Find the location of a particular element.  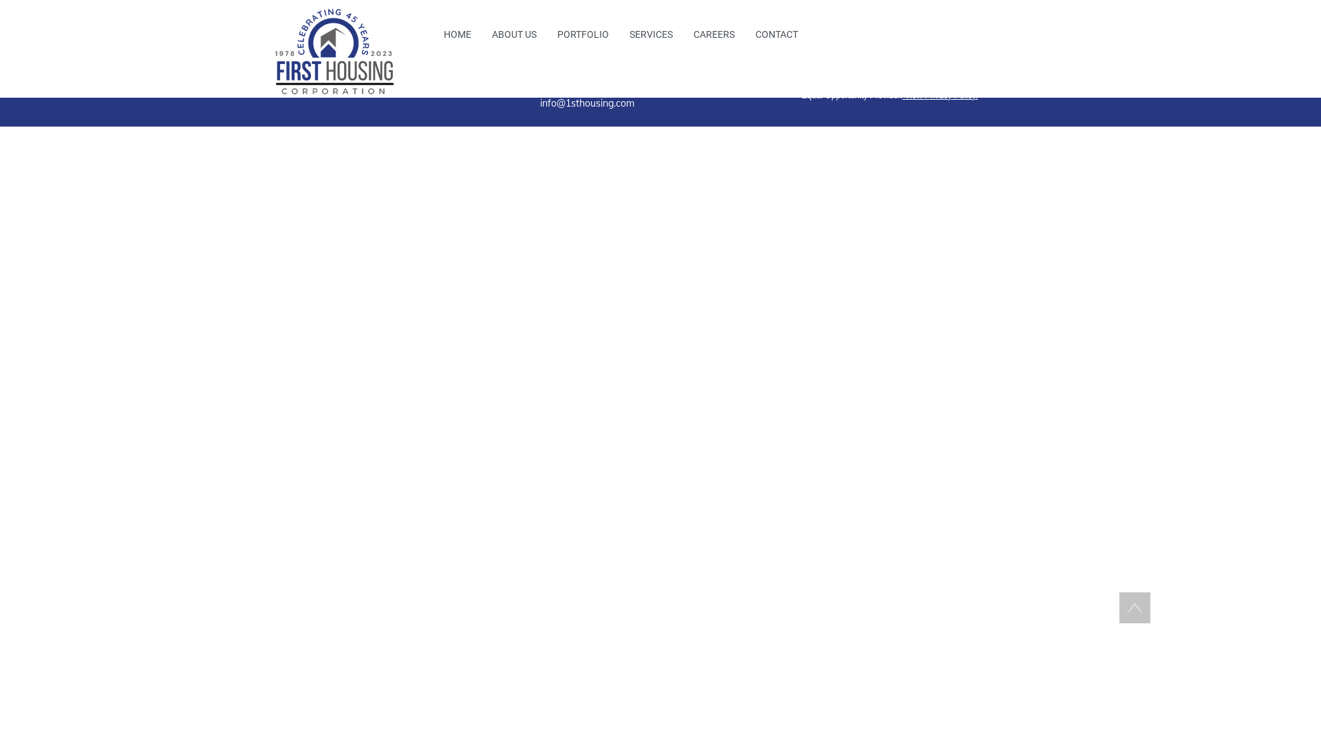

ABOUT US is located at coordinates (515, 34).